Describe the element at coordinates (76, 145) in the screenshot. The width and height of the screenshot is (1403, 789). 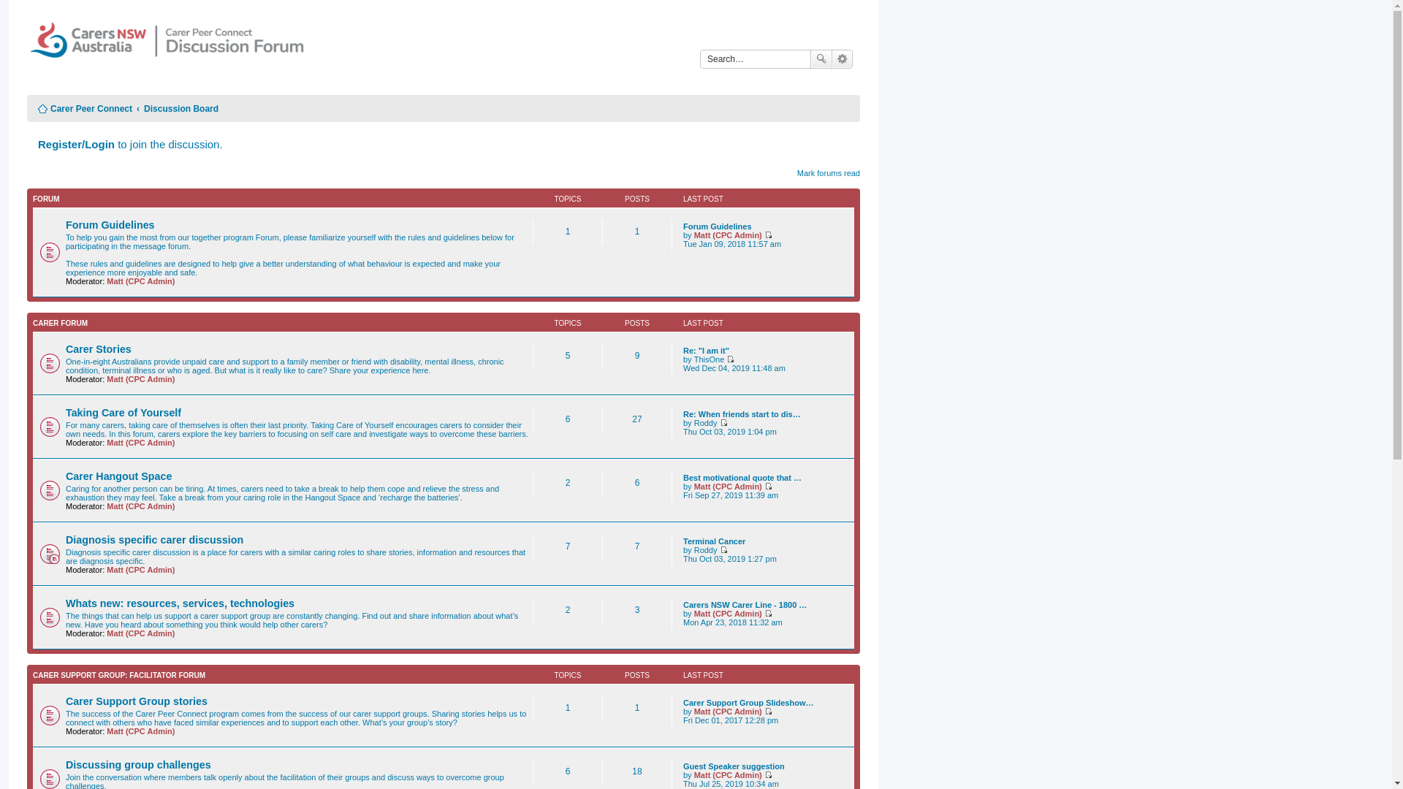
I see `Register/Login` at that location.